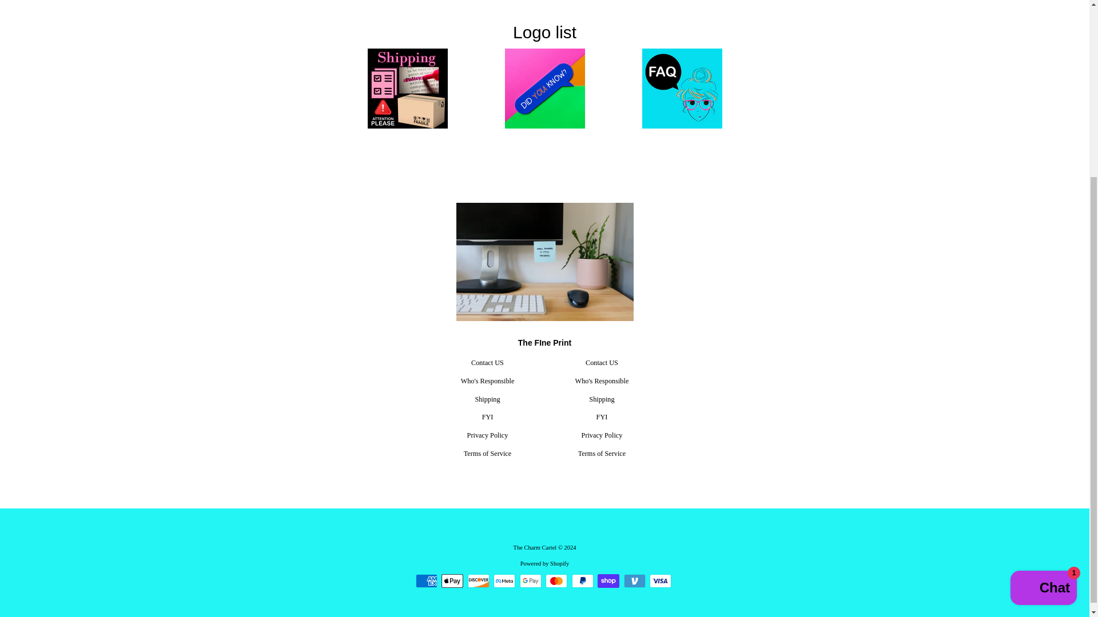  I want to click on Mastercard, so click(556, 581).